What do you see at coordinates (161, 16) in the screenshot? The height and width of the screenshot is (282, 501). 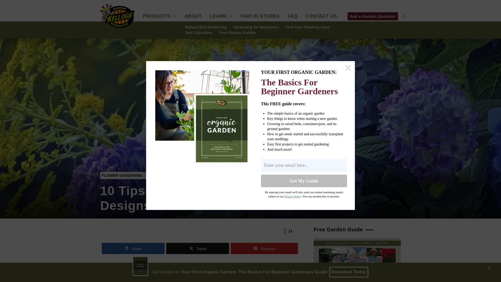 I see `PRODUCTS` at bounding box center [161, 16].